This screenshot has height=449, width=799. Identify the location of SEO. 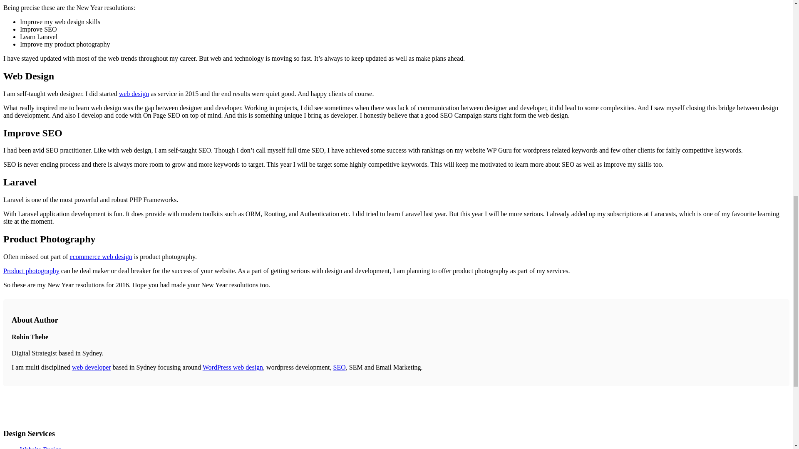
(339, 367).